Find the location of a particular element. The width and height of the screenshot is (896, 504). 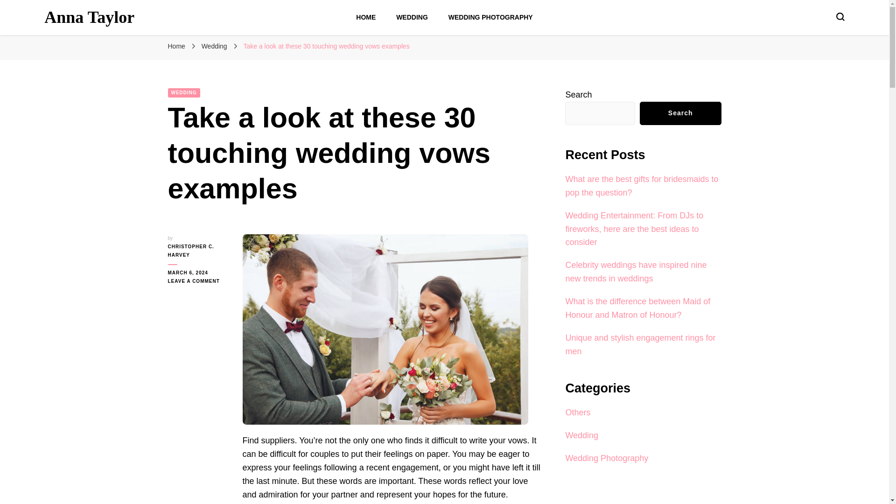

Celebrity weddings have inspired nine new trends in weddings is located at coordinates (636, 272).